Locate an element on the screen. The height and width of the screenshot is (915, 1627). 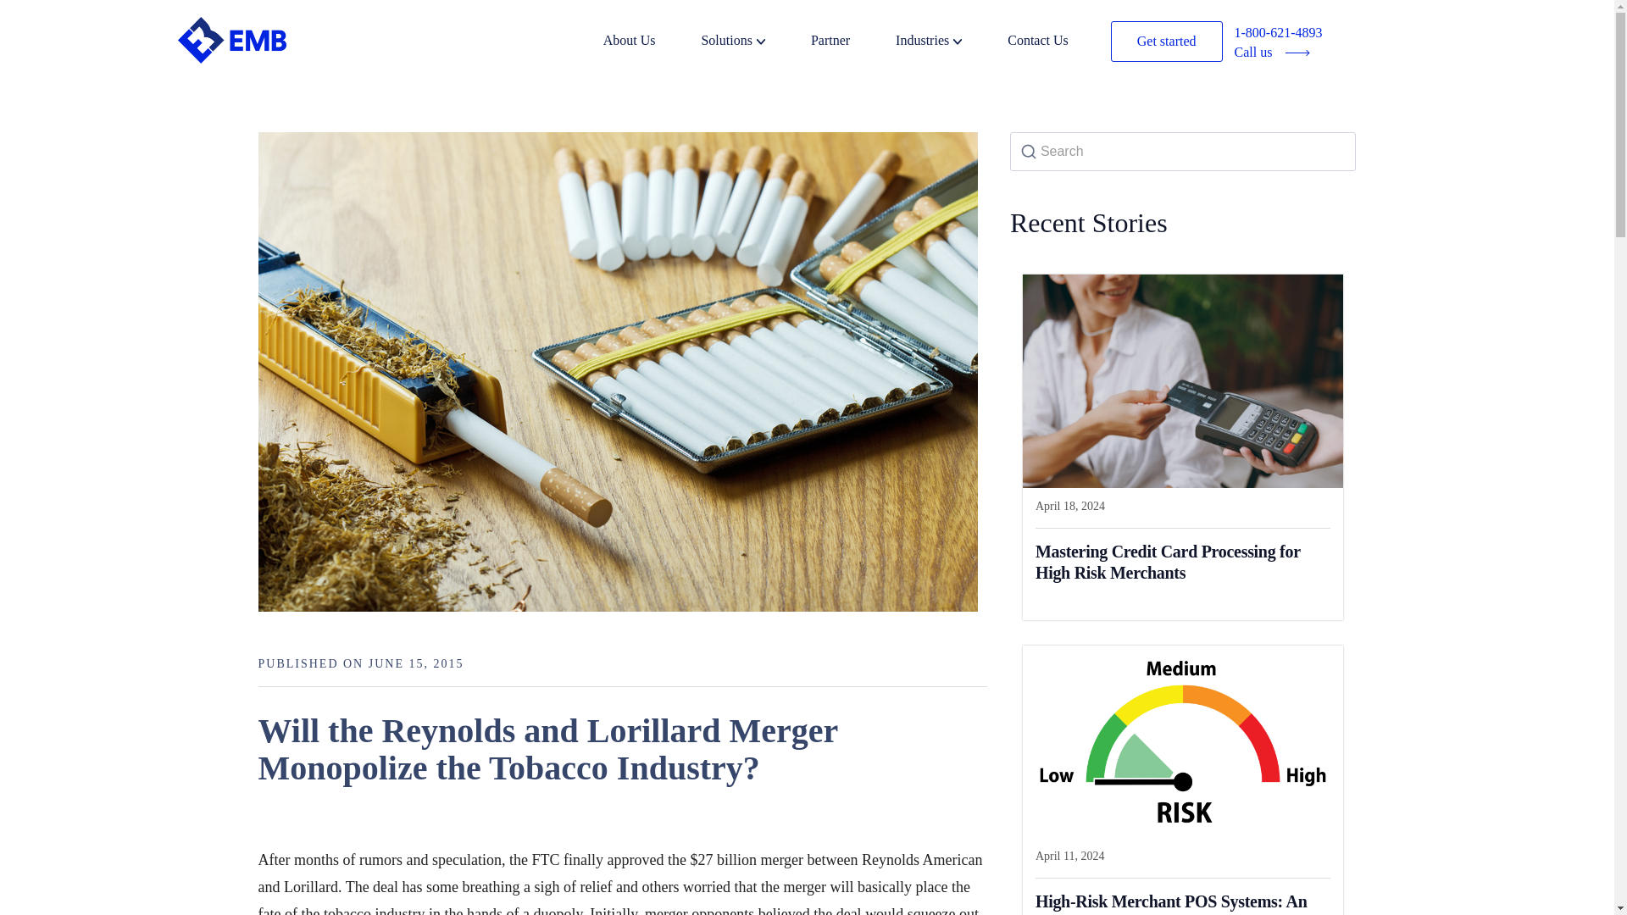
Partner is located at coordinates (851, 42).